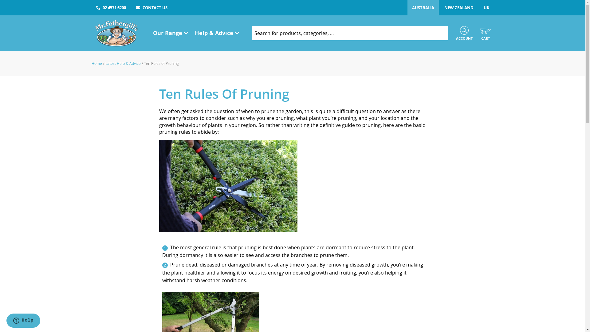 This screenshot has width=590, height=332. What do you see at coordinates (97, 63) in the screenshot?
I see `Home` at bounding box center [97, 63].